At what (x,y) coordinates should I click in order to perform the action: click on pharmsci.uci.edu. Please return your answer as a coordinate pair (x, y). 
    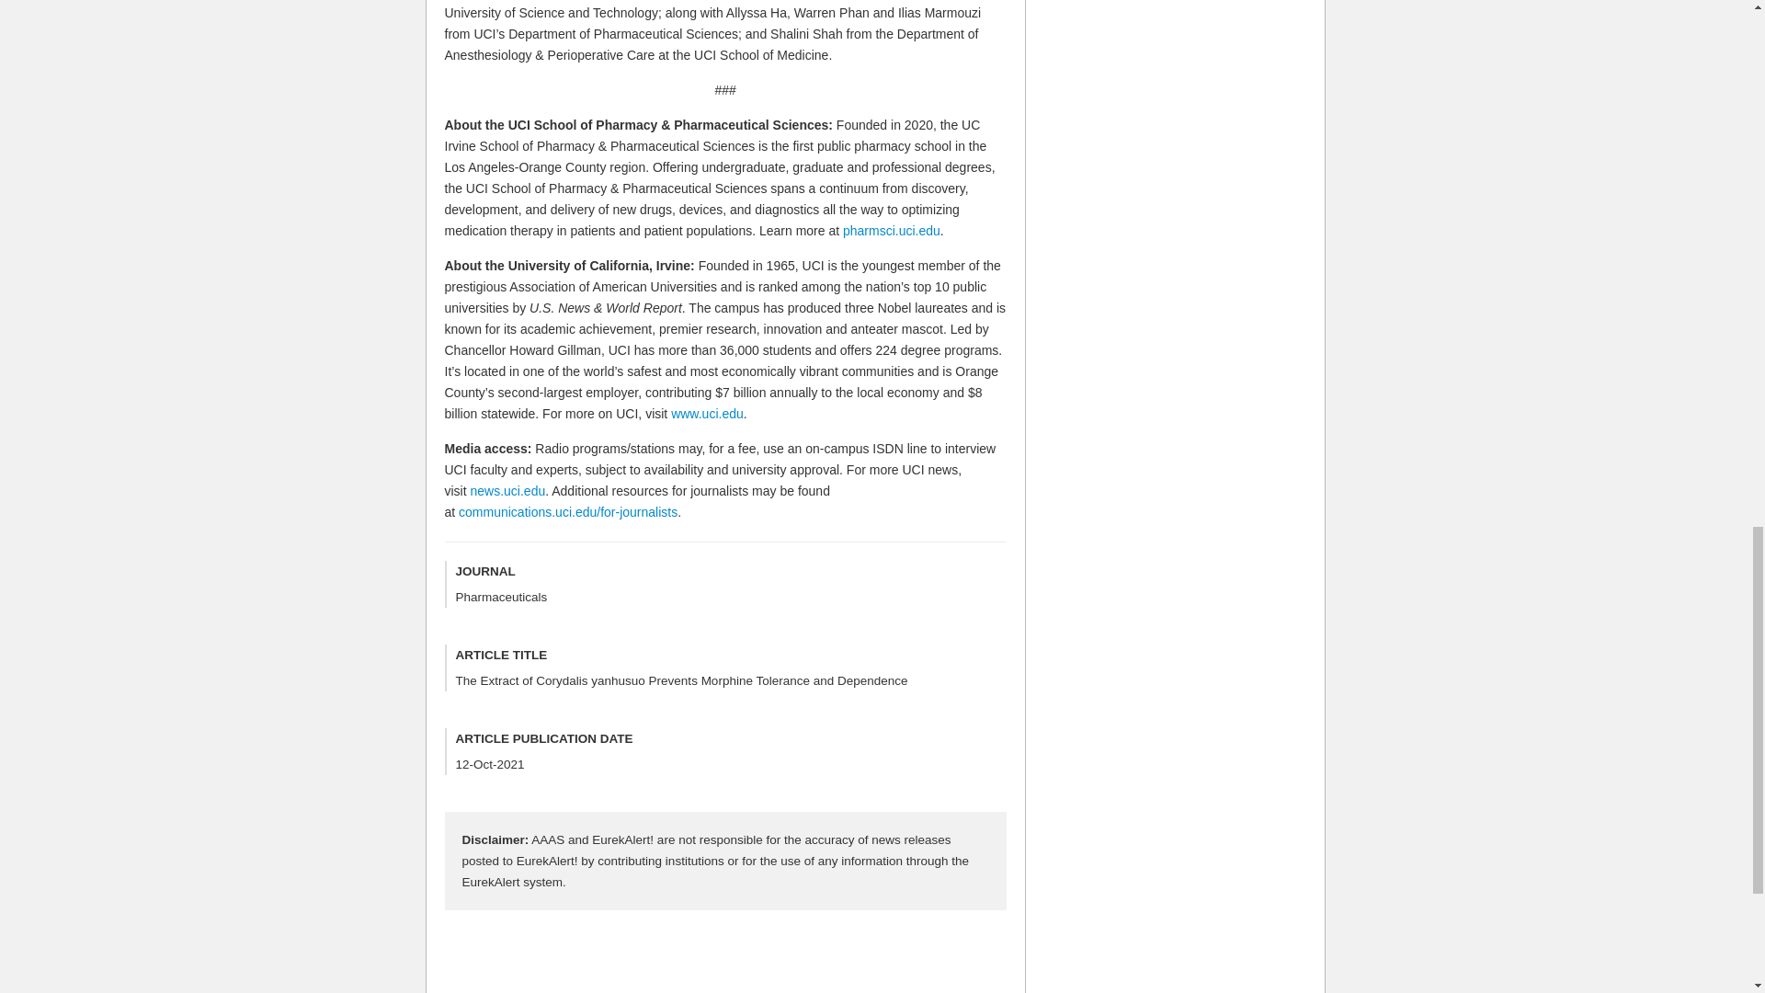
    Looking at the image, I should click on (892, 231).